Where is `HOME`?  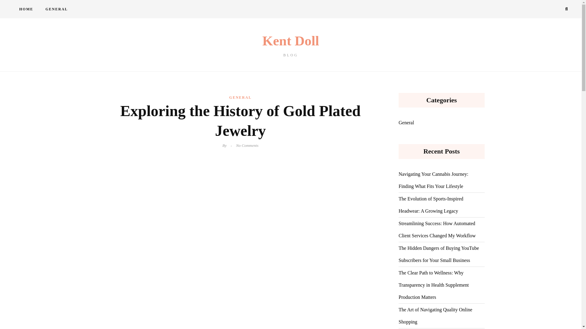
HOME is located at coordinates (291, 45).